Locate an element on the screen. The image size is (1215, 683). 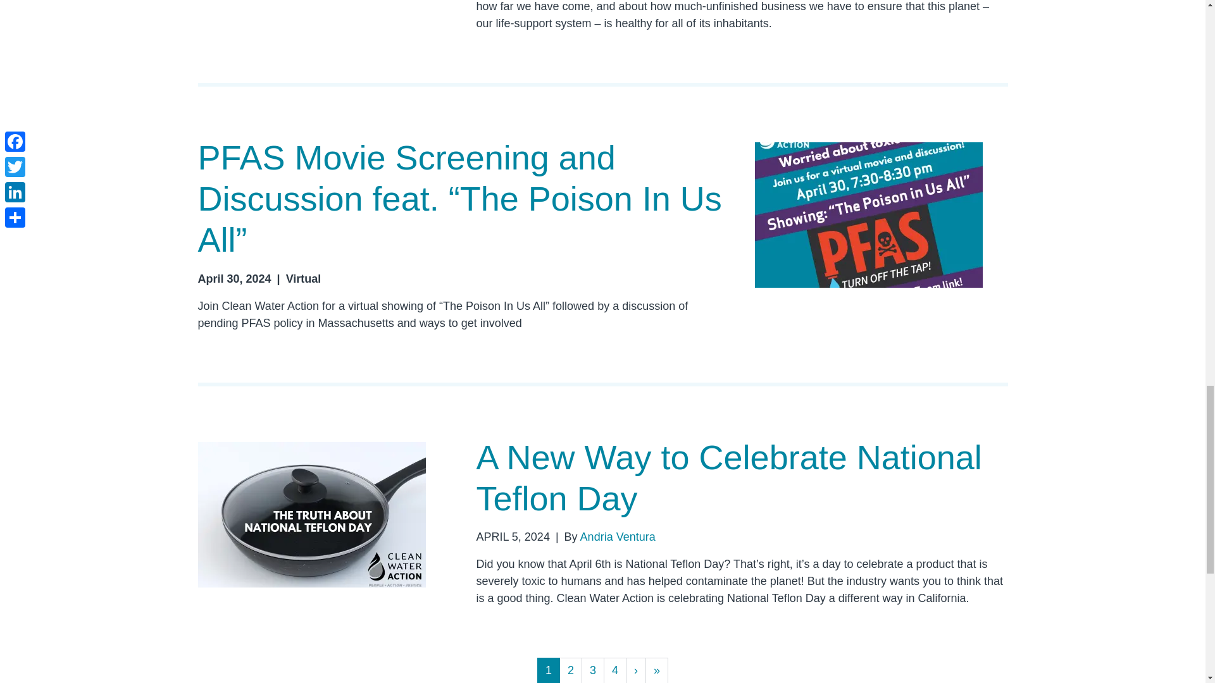
Go to next page is located at coordinates (635, 670).